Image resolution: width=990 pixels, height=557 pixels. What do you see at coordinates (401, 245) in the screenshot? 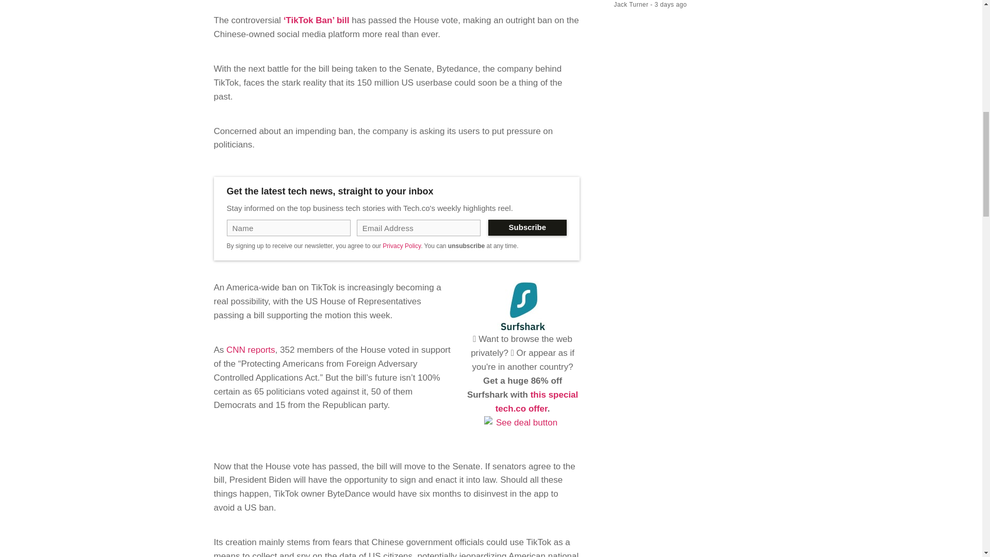
I see `Privacy Policy` at bounding box center [401, 245].